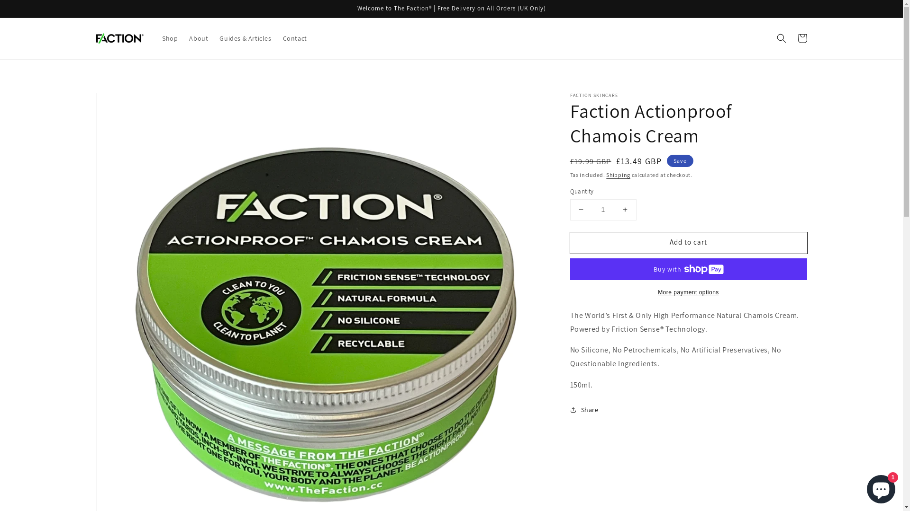 Image resolution: width=910 pixels, height=511 pixels. I want to click on Shopify online store chat, so click(881, 487).